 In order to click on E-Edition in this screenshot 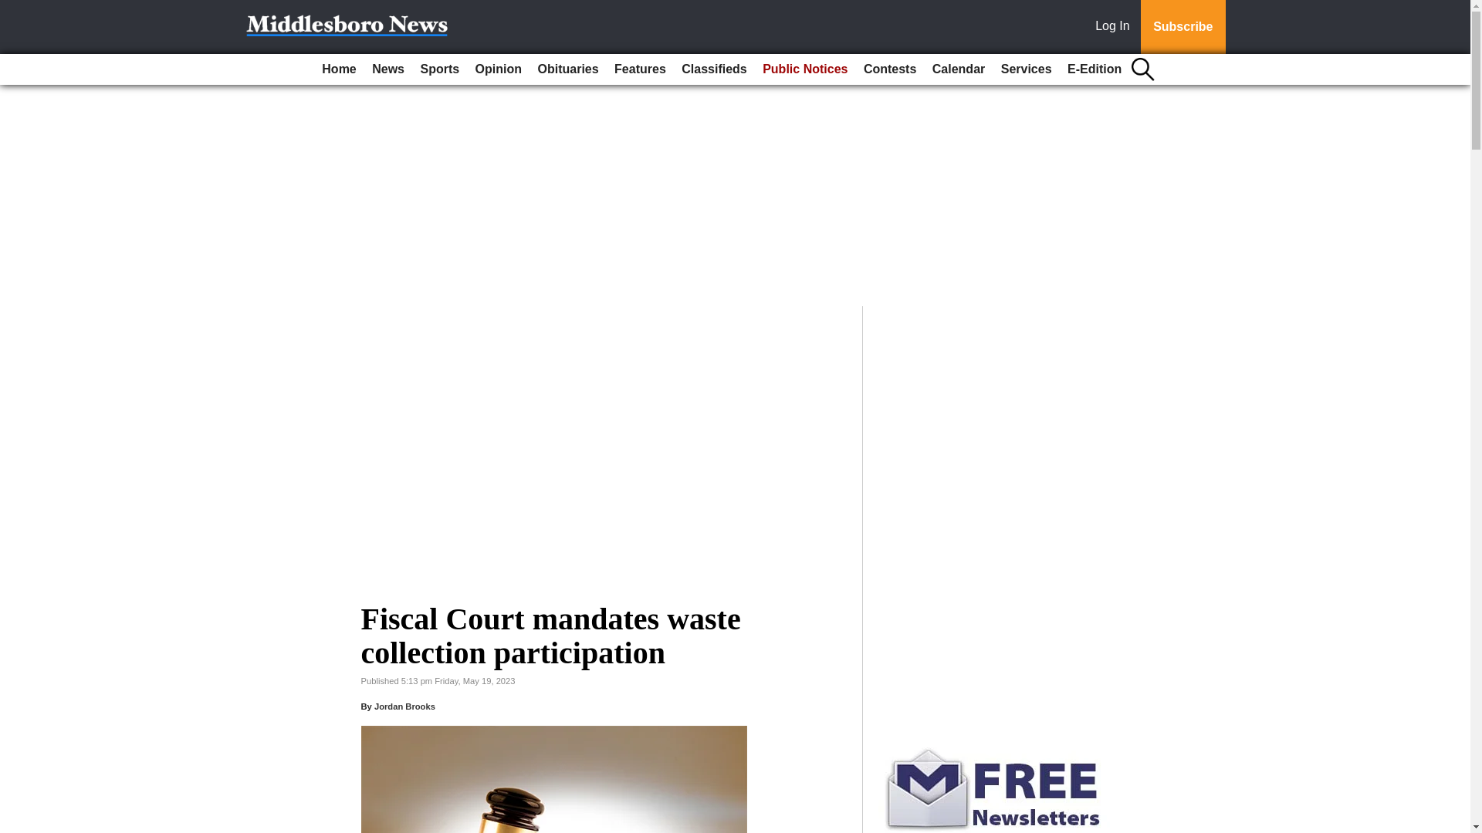, I will do `click(1095, 69)`.